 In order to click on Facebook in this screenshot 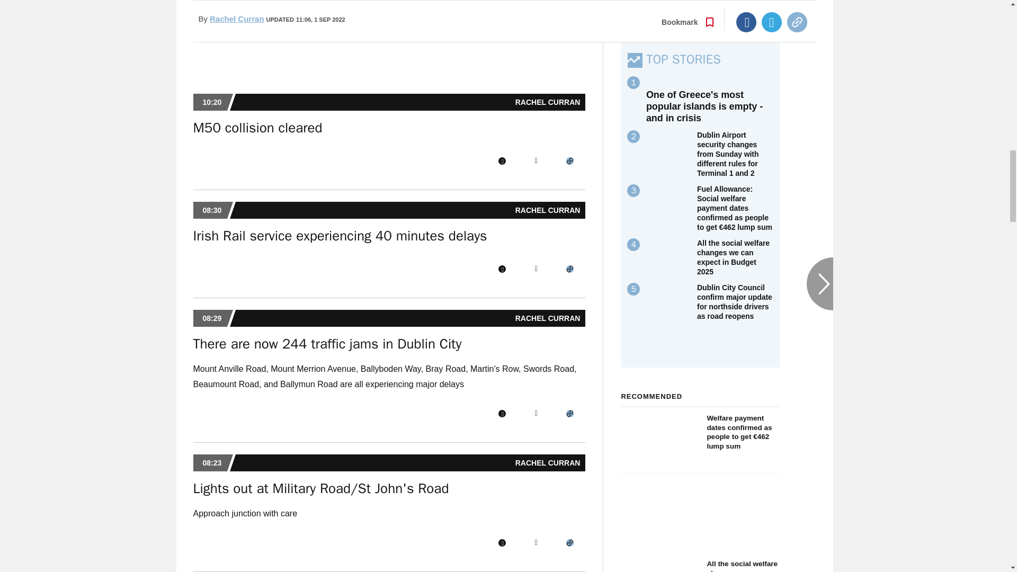, I will do `click(502, 414)`.